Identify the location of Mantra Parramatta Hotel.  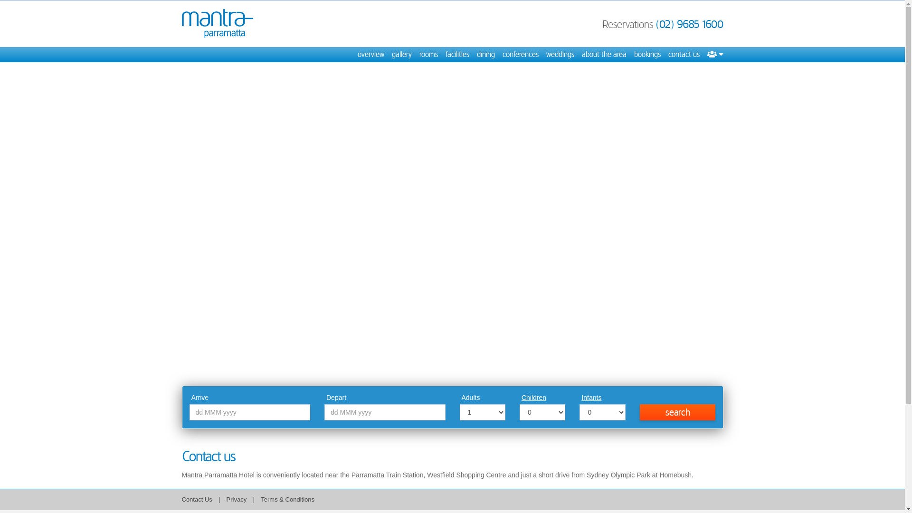
(217, 24).